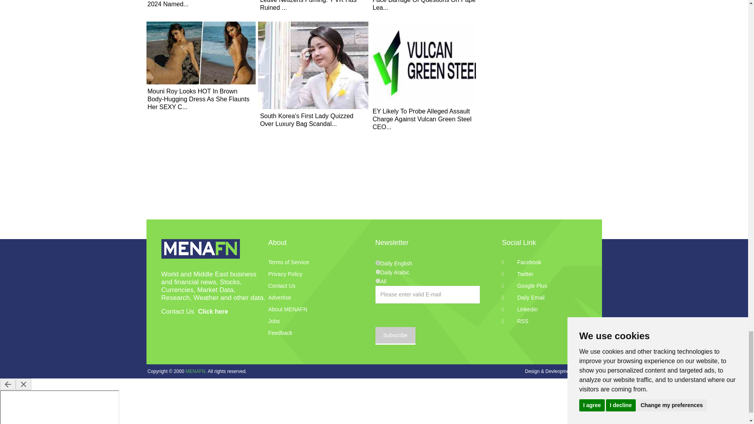 The width and height of the screenshot is (754, 424). I want to click on Subscribe, so click(395, 336).